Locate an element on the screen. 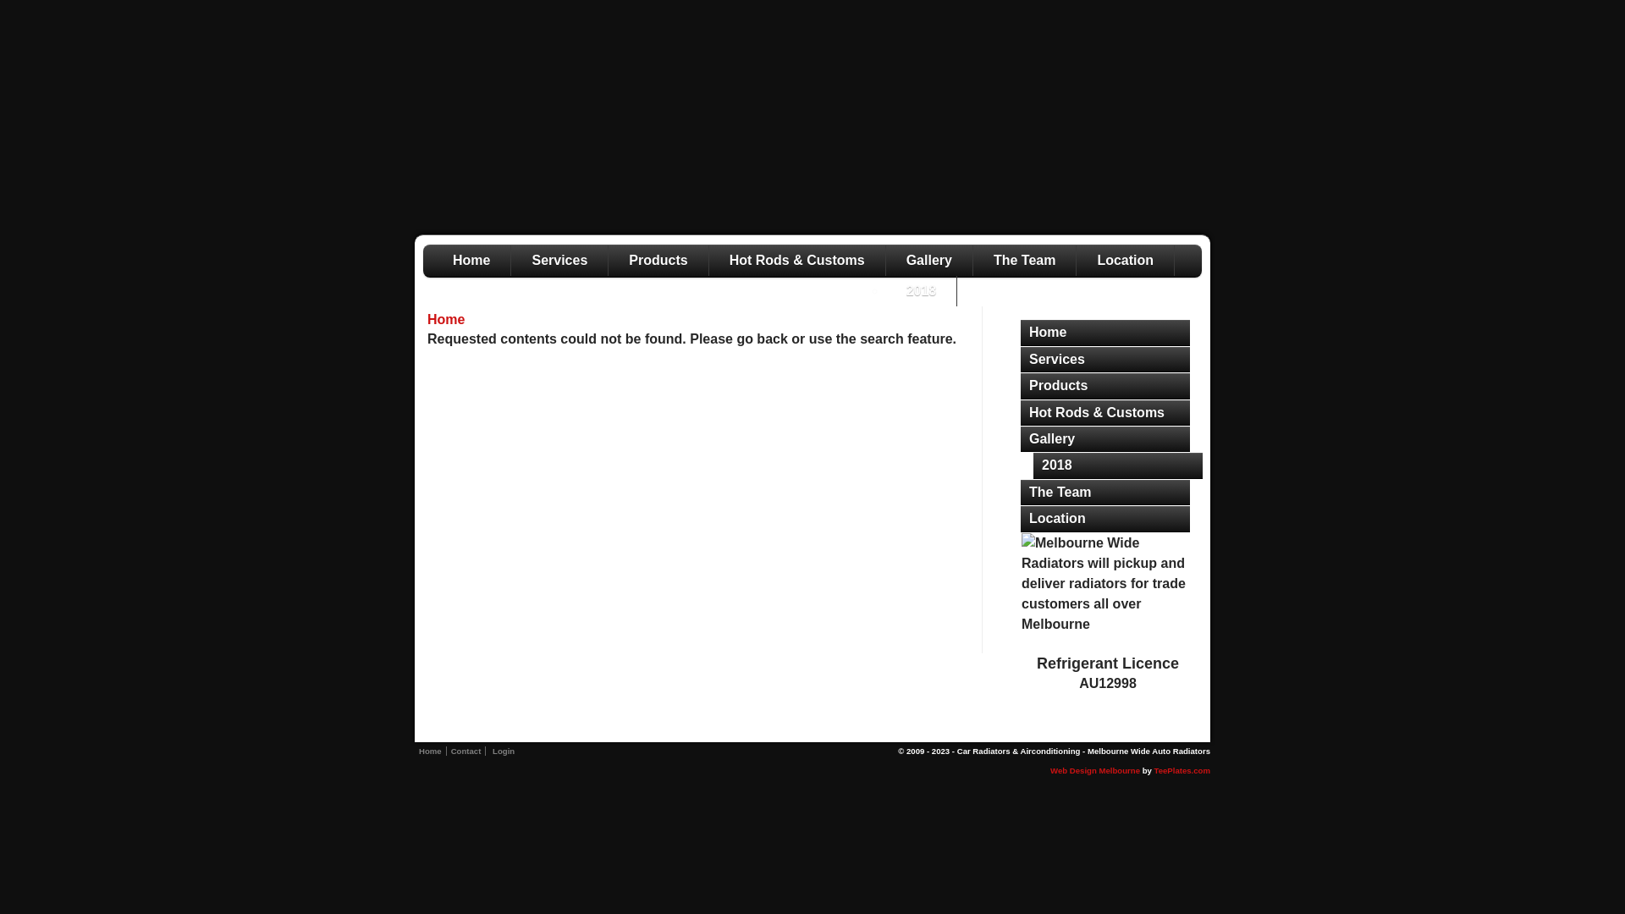 The width and height of the screenshot is (1625, 914). The Team is located at coordinates (1026, 261).